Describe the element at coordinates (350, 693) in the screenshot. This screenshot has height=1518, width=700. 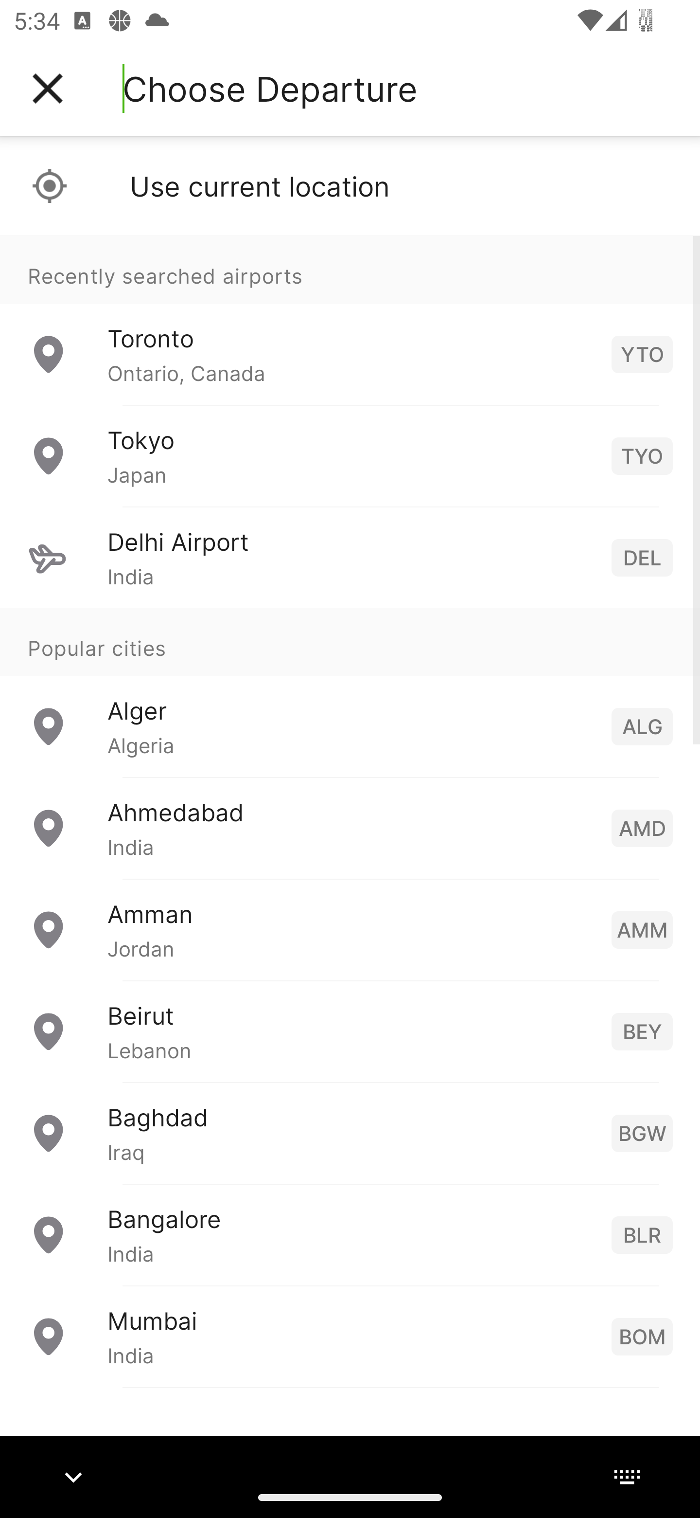
I see `Popular cities Alger Algeria ALG` at that location.